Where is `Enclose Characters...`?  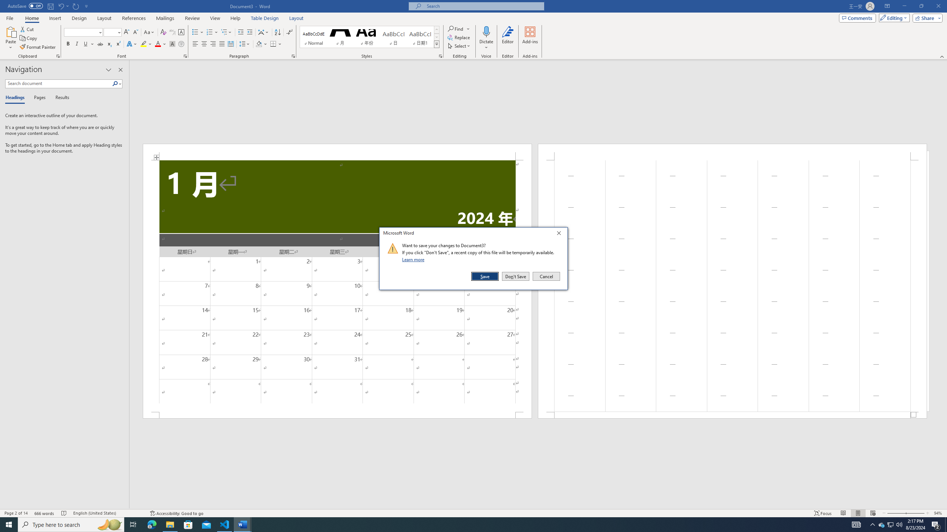 Enclose Characters... is located at coordinates (181, 44).